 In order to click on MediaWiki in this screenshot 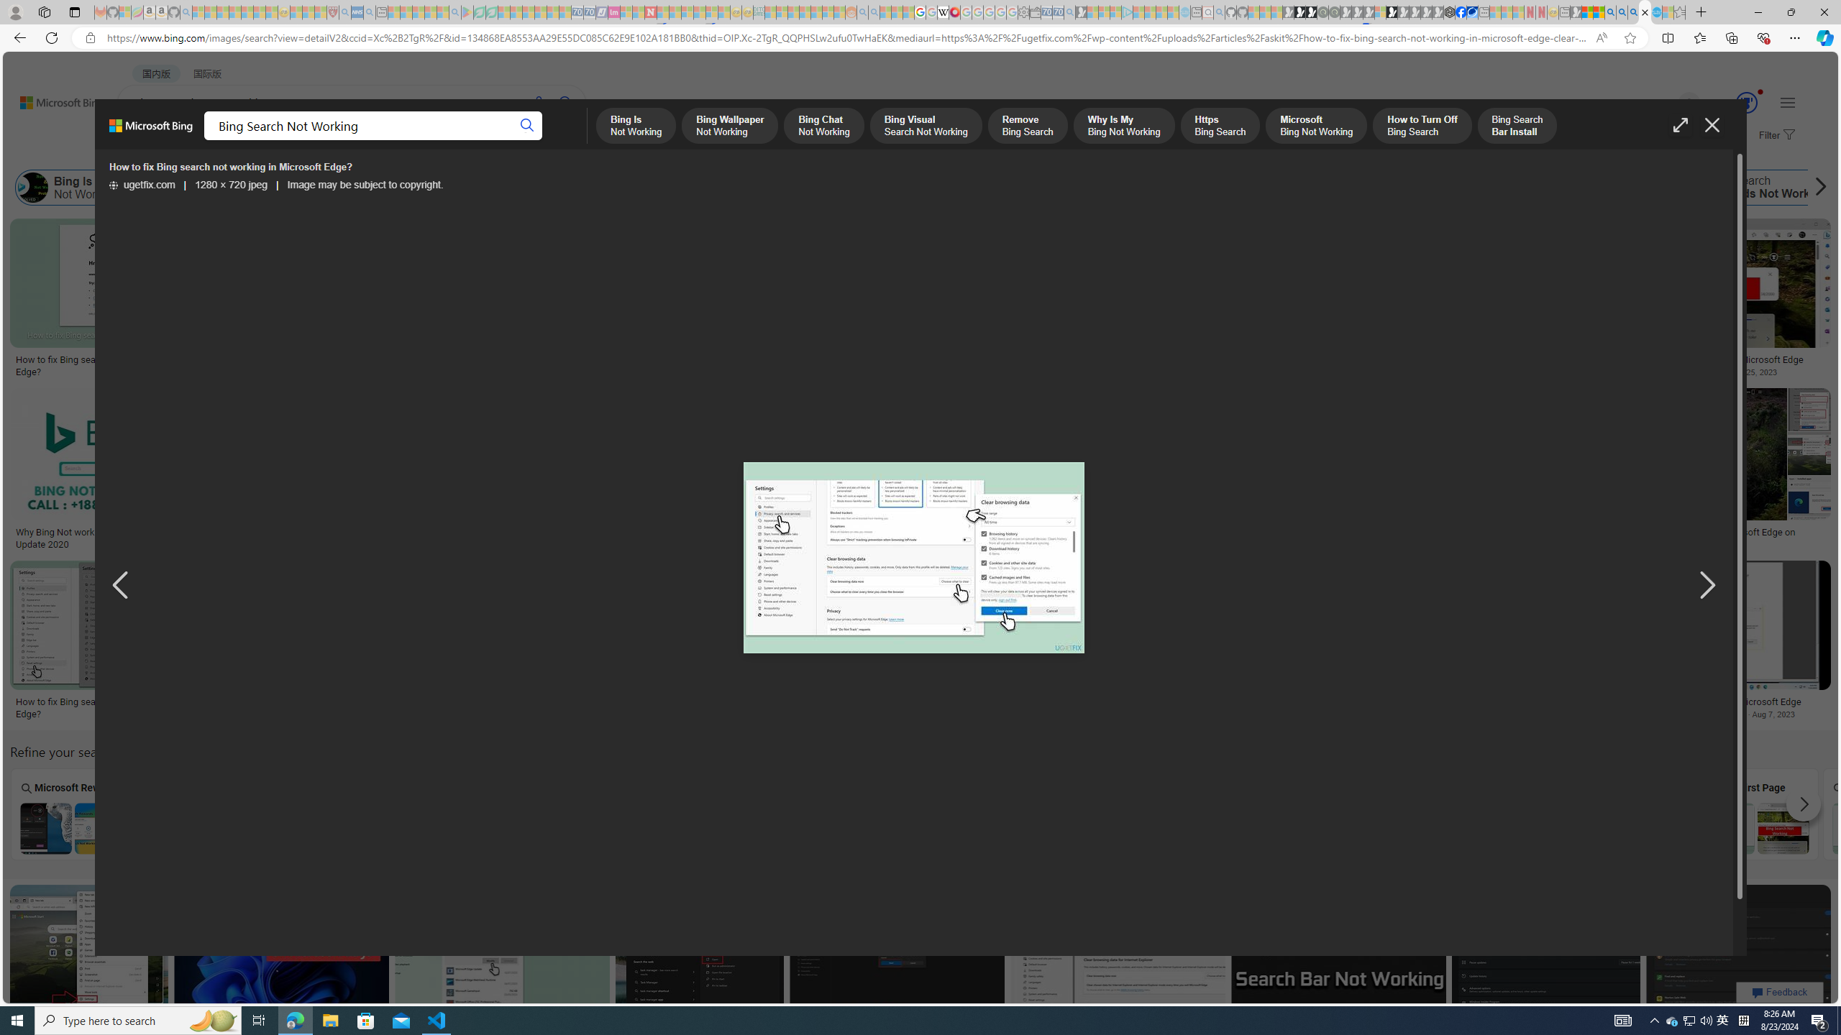, I will do `click(954, 12)`.